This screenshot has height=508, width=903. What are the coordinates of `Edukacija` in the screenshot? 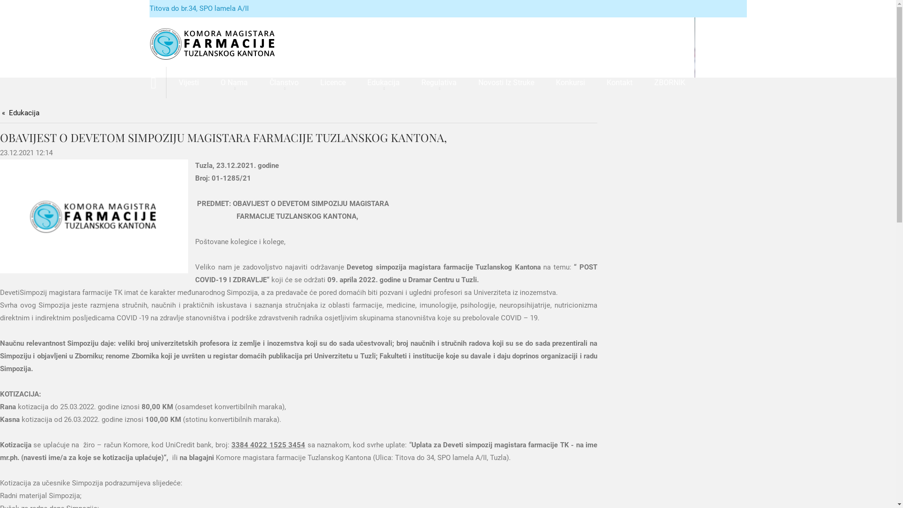 It's located at (21, 113).